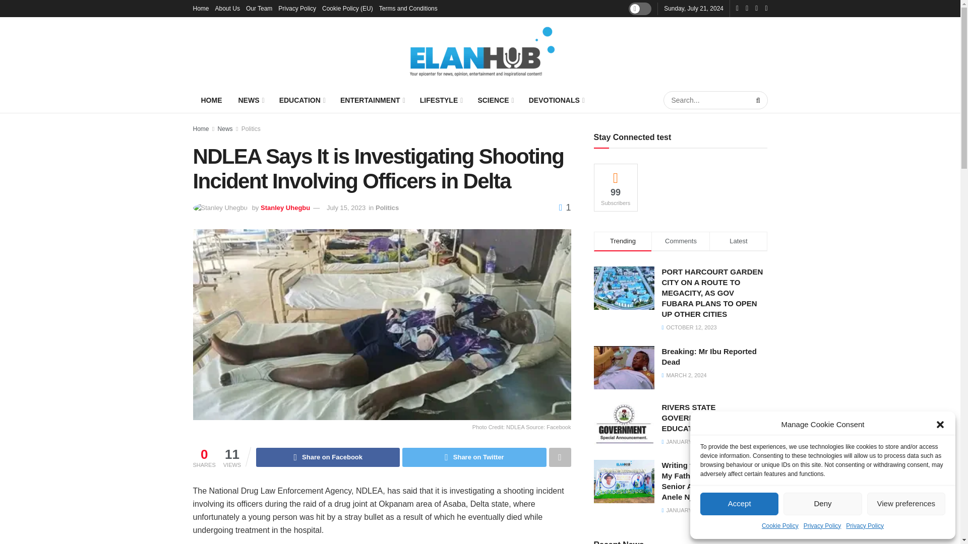 The height and width of the screenshot is (544, 968). I want to click on Home, so click(201, 8).